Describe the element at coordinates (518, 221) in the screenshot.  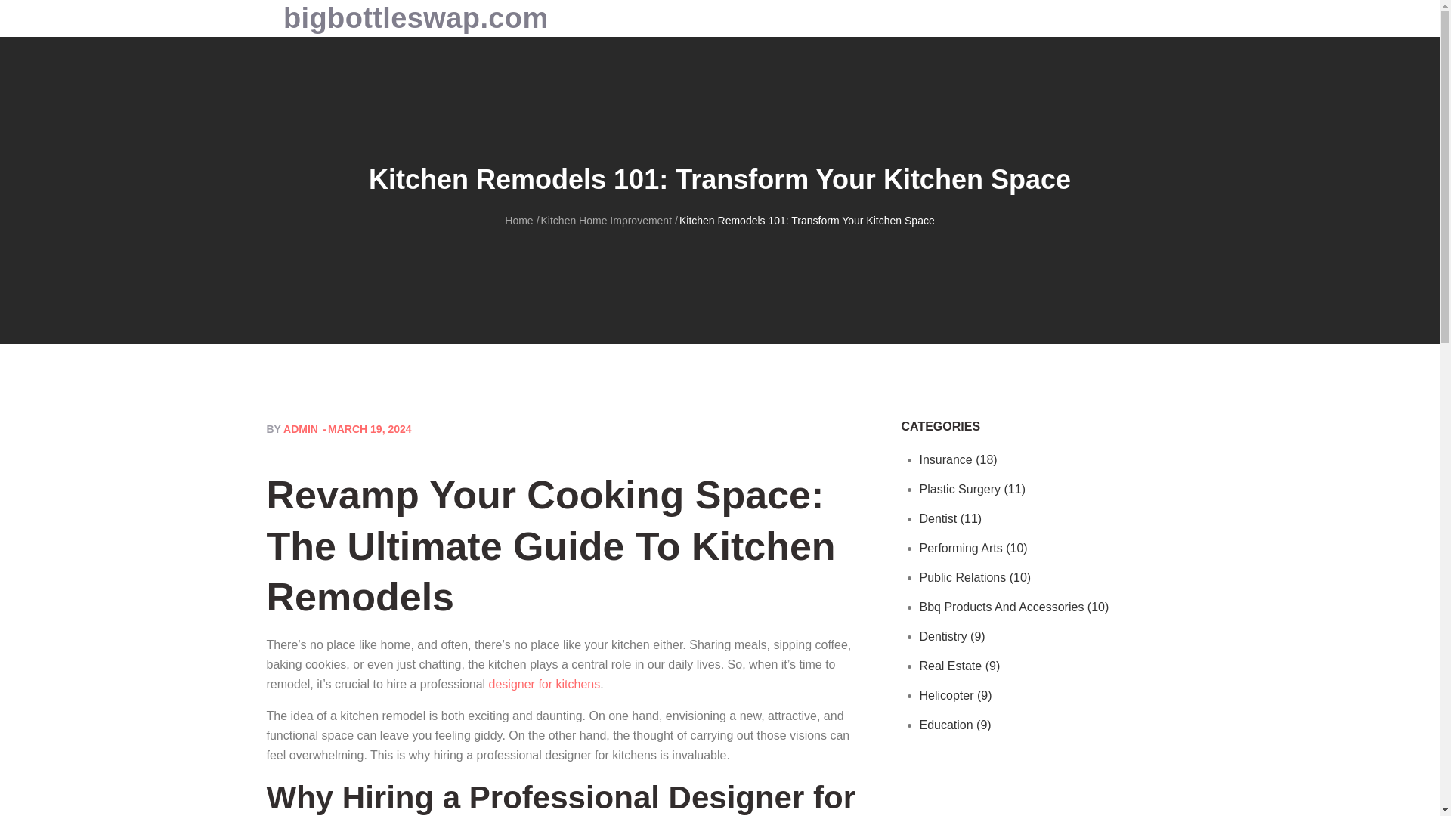
I see `Home` at that location.